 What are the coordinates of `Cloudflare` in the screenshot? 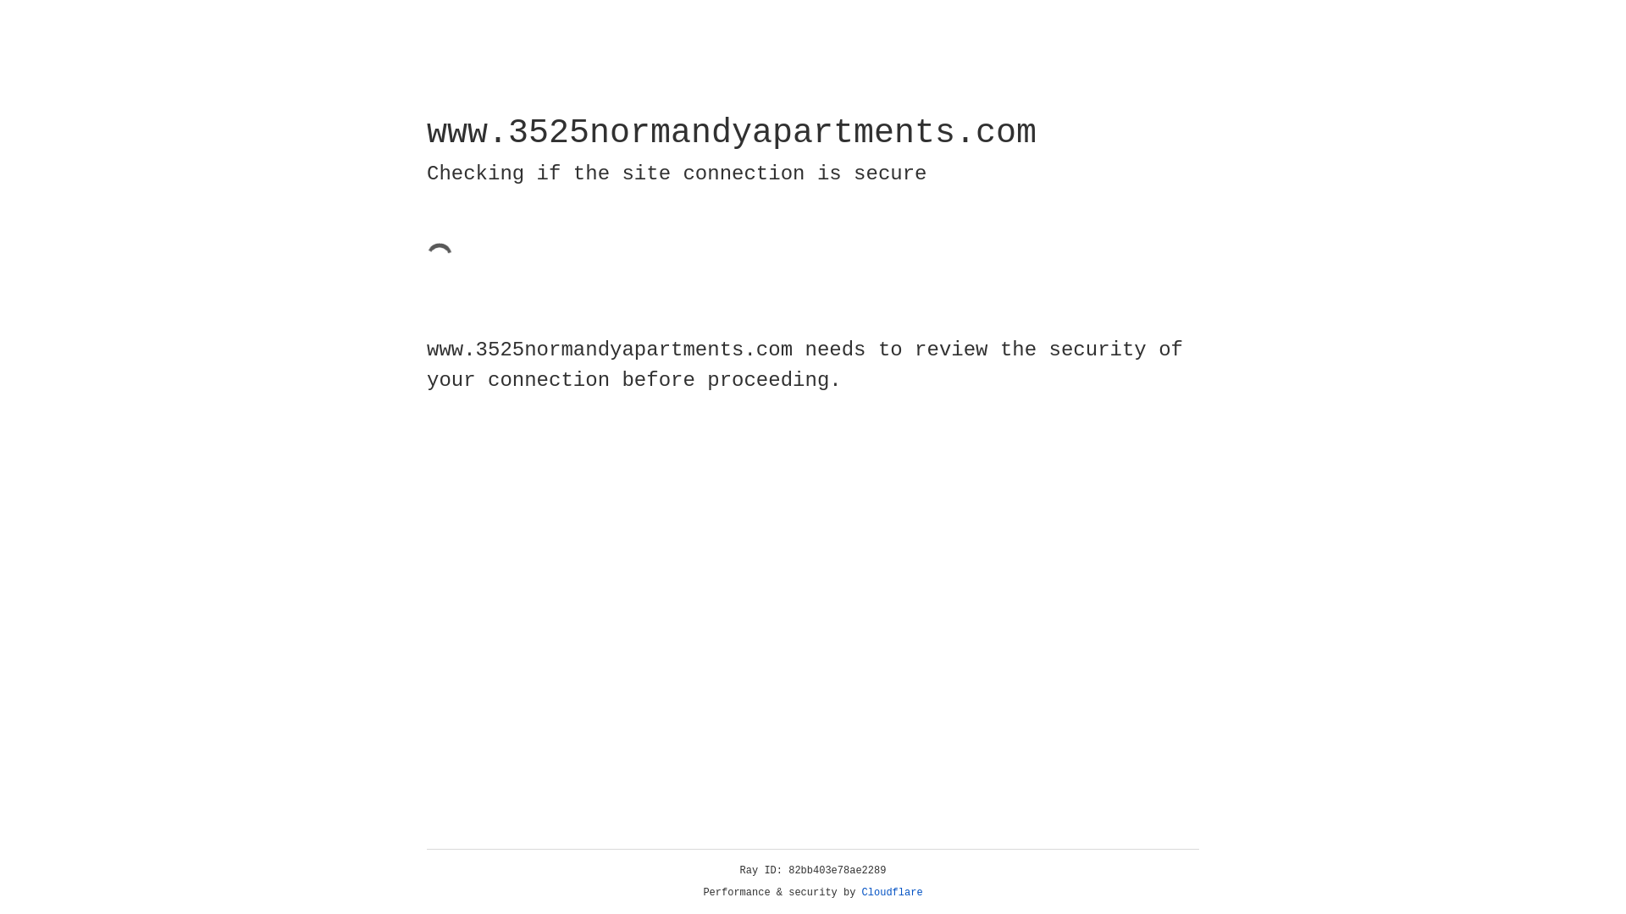 It's located at (893, 893).